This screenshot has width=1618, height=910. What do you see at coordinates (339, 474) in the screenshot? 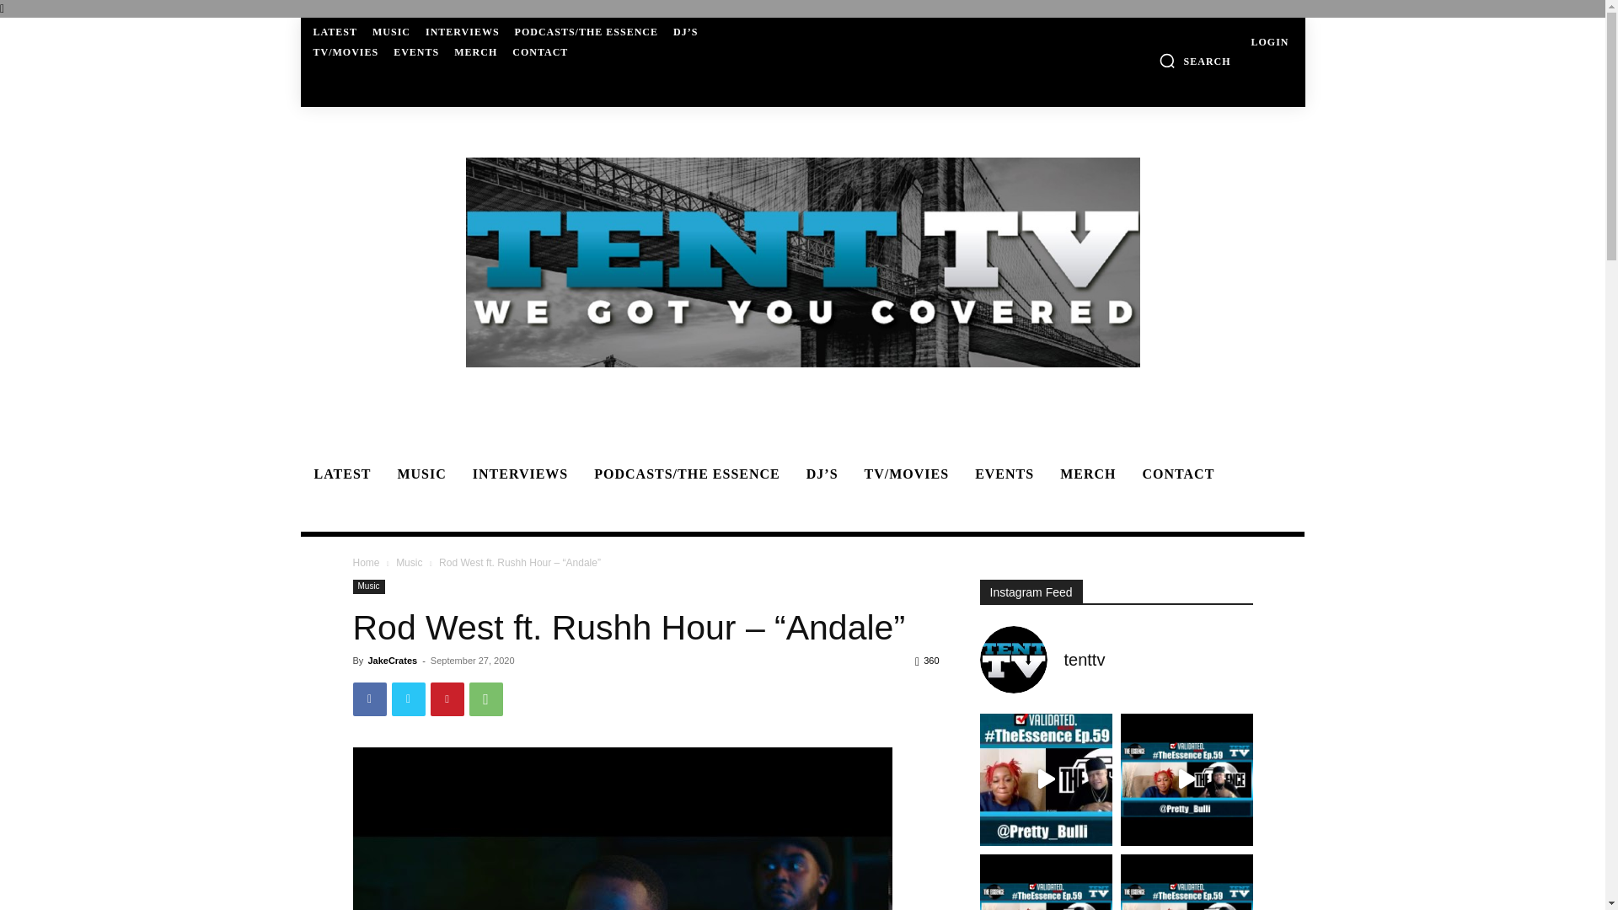
I see `LATEST` at bounding box center [339, 474].